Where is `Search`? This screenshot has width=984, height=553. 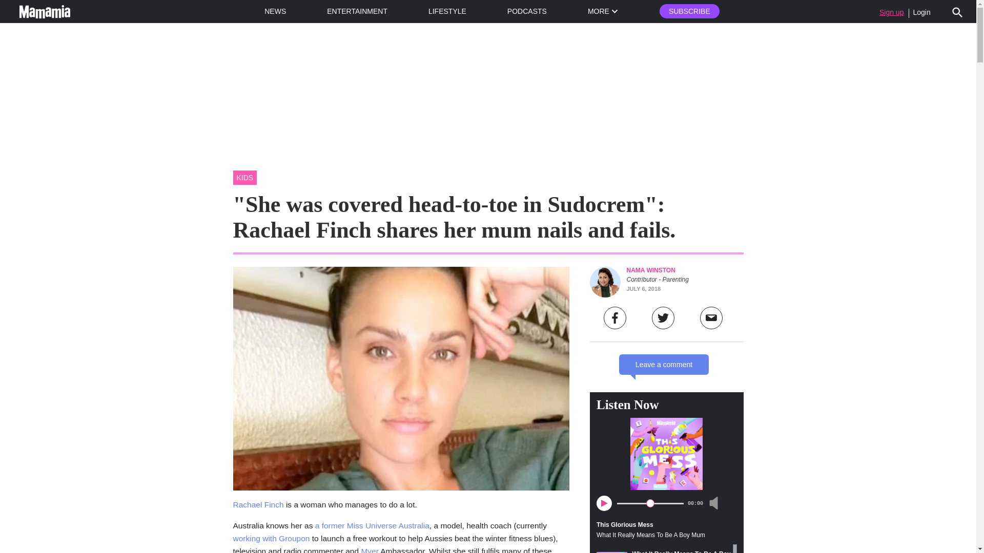 Search is located at coordinates (957, 11).